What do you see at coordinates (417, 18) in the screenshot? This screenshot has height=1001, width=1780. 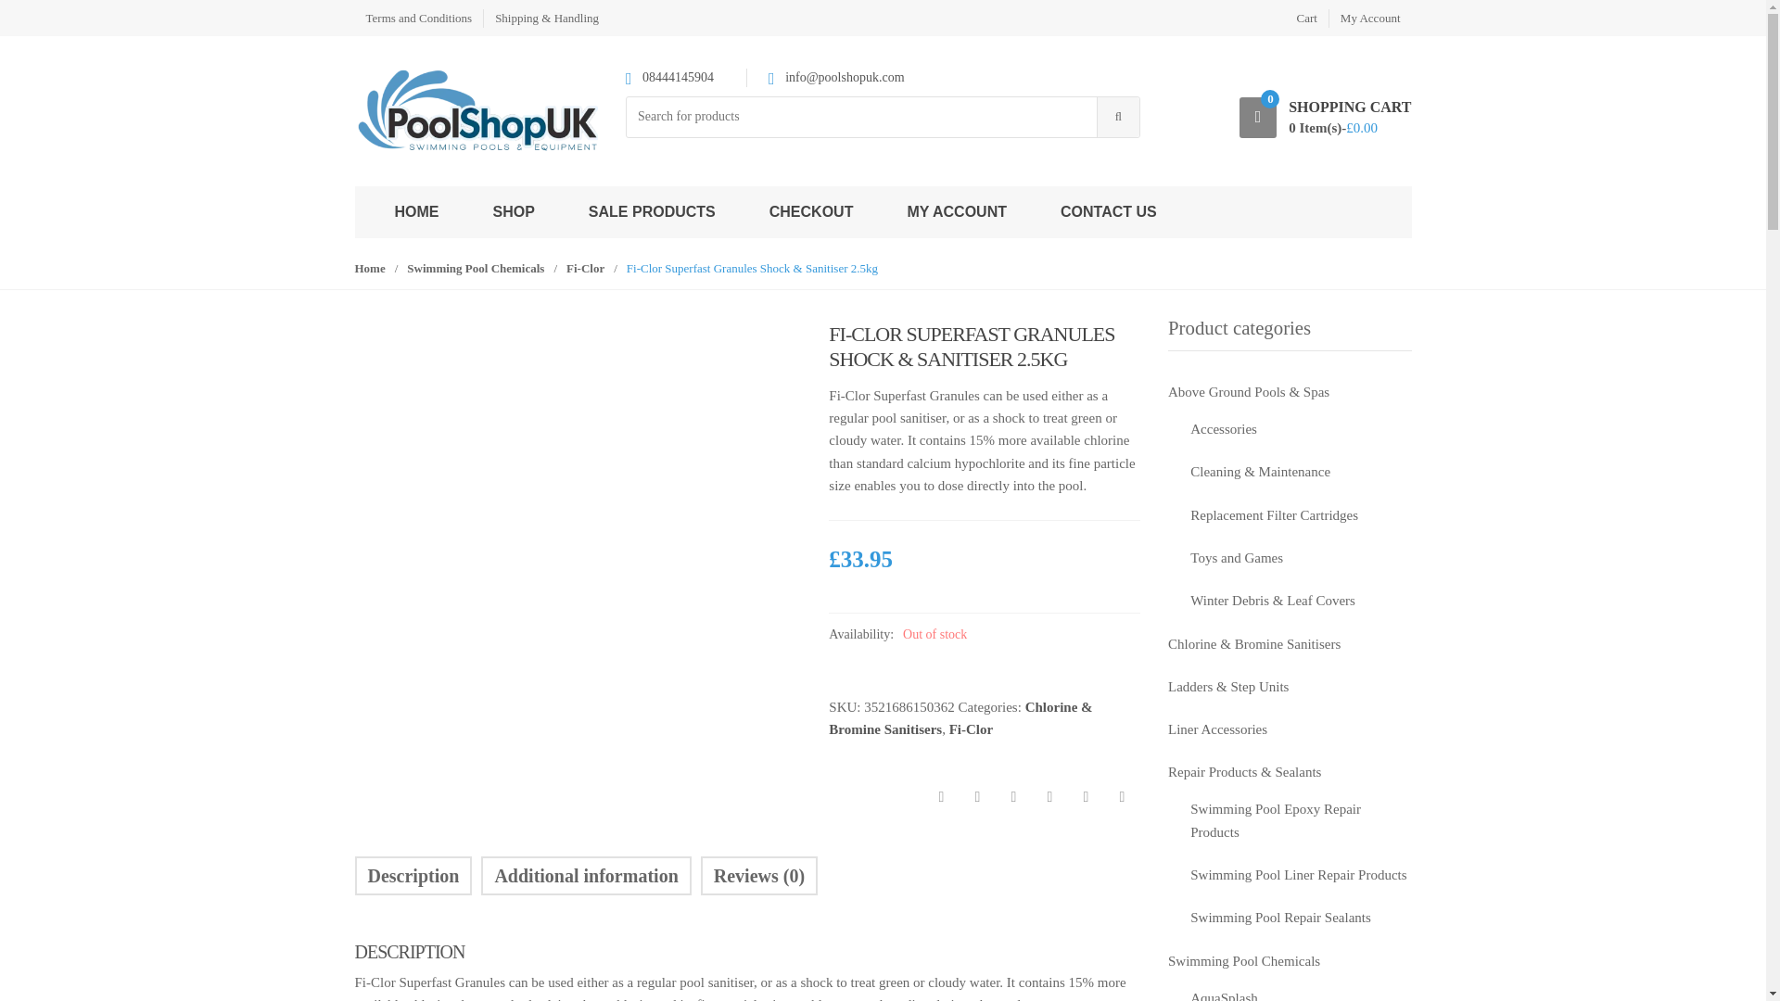 I see `Terms and Conditions` at bounding box center [417, 18].